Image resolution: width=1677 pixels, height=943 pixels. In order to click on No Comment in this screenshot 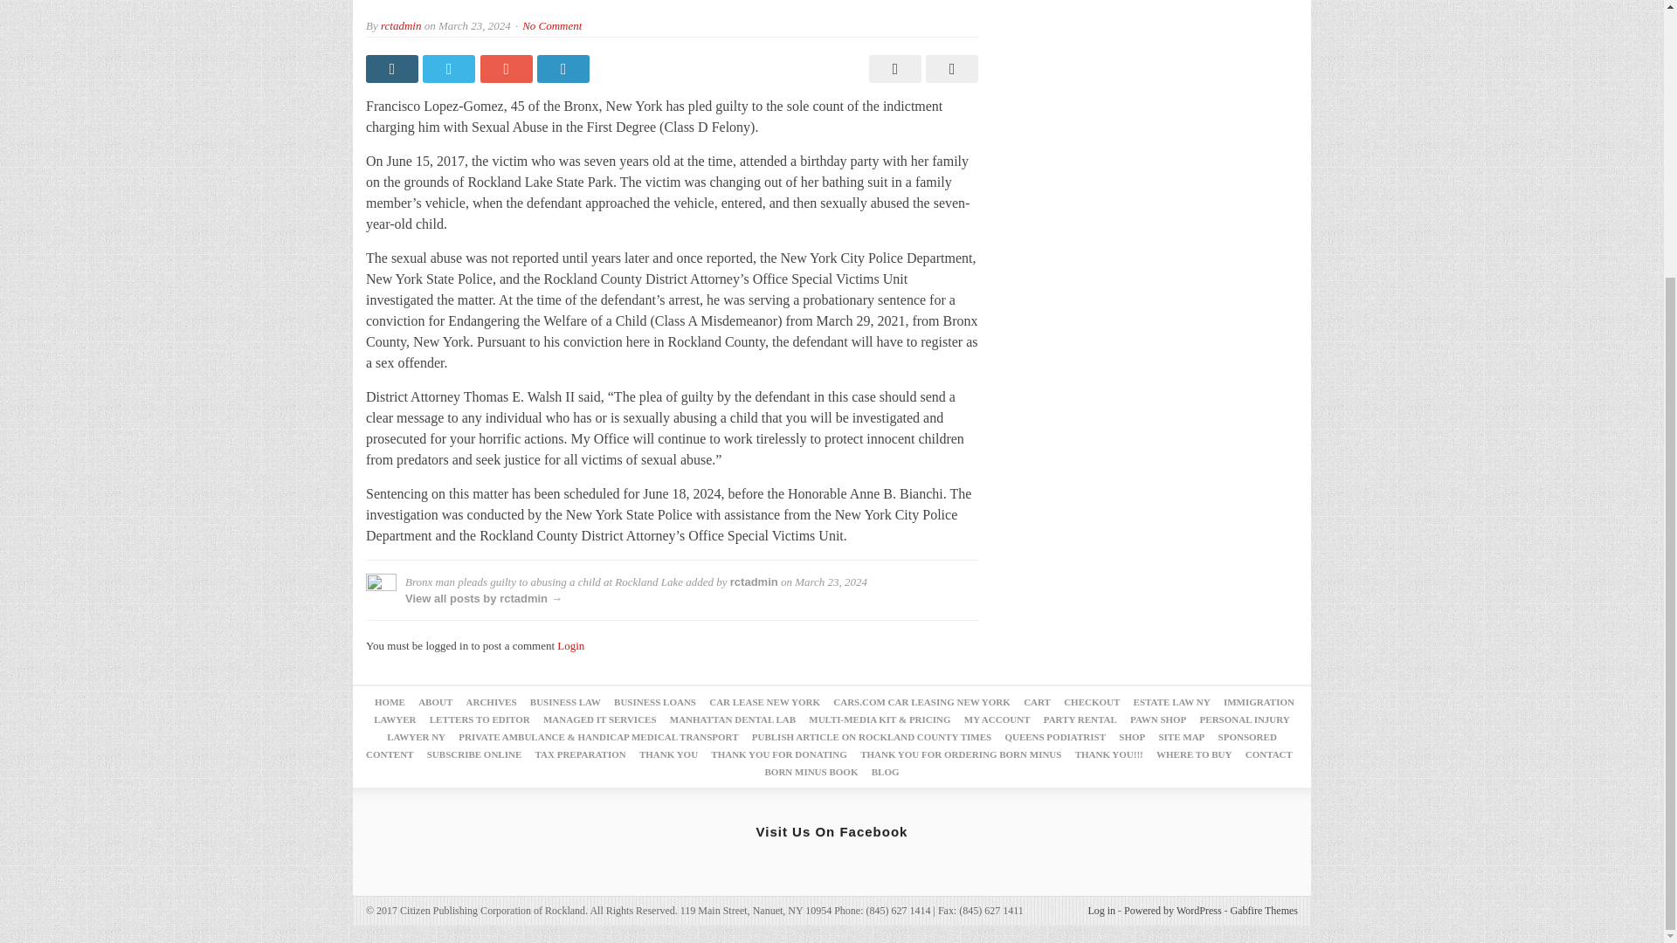, I will do `click(552, 24)`.